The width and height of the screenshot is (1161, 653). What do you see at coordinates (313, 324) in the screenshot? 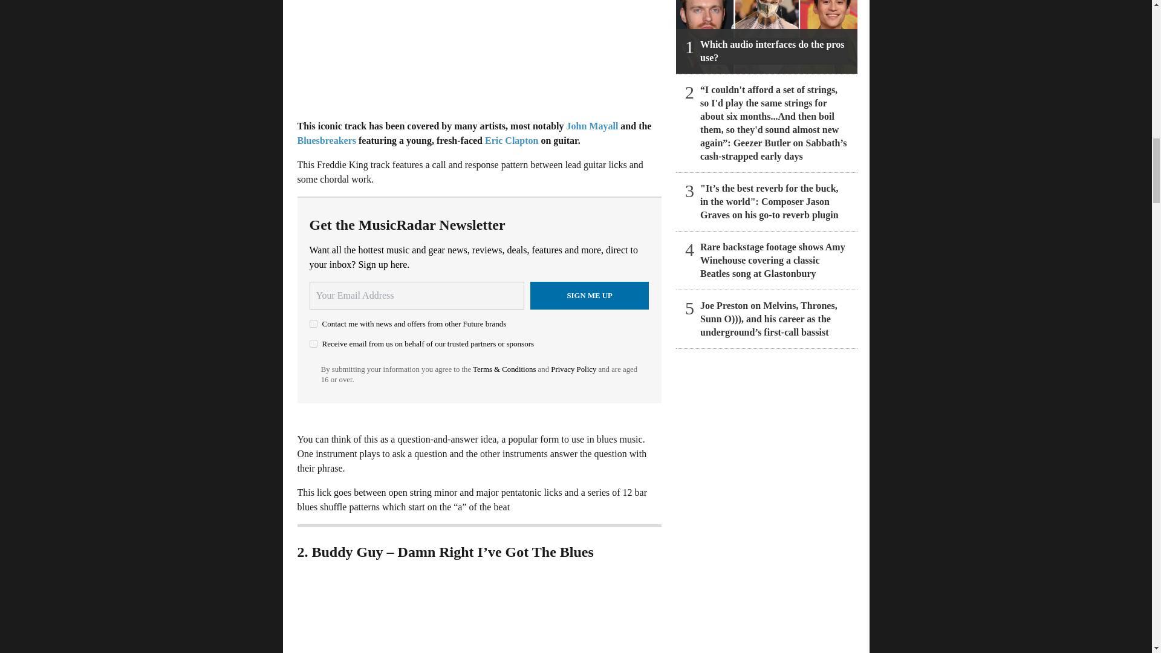
I see `on` at bounding box center [313, 324].